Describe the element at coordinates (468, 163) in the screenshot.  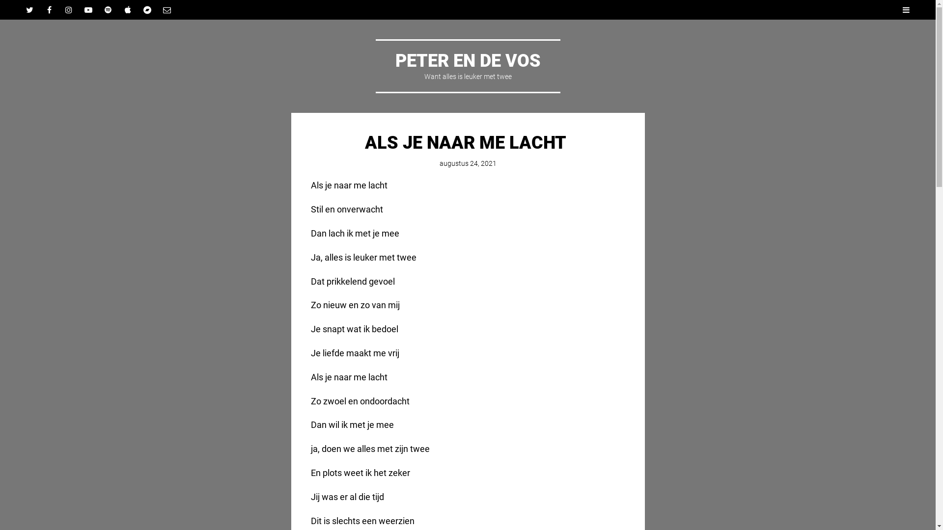
I see `augustus 24, 2021` at that location.